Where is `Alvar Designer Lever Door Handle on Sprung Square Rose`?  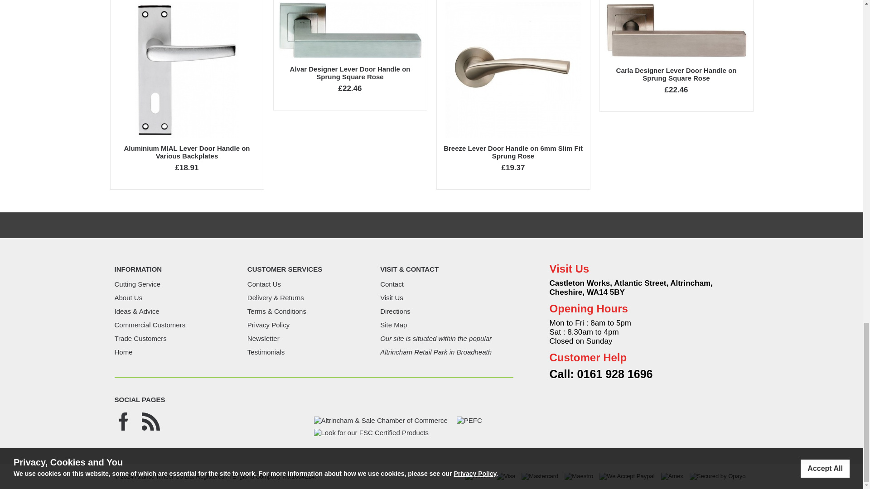 Alvar Designer Lever Door Handle on Sprung Square Rose is located at coordinates (350, 72).